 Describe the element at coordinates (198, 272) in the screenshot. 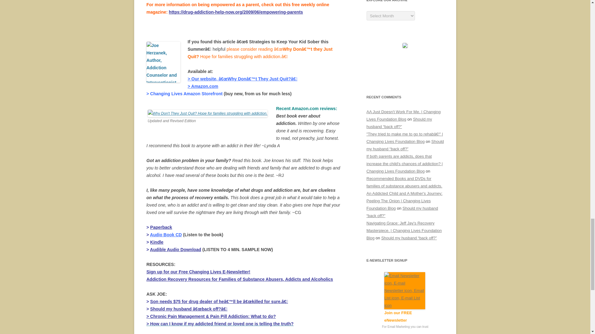

I see `Sign up for our Free Changing Lives E-Newsletter!` at that location.